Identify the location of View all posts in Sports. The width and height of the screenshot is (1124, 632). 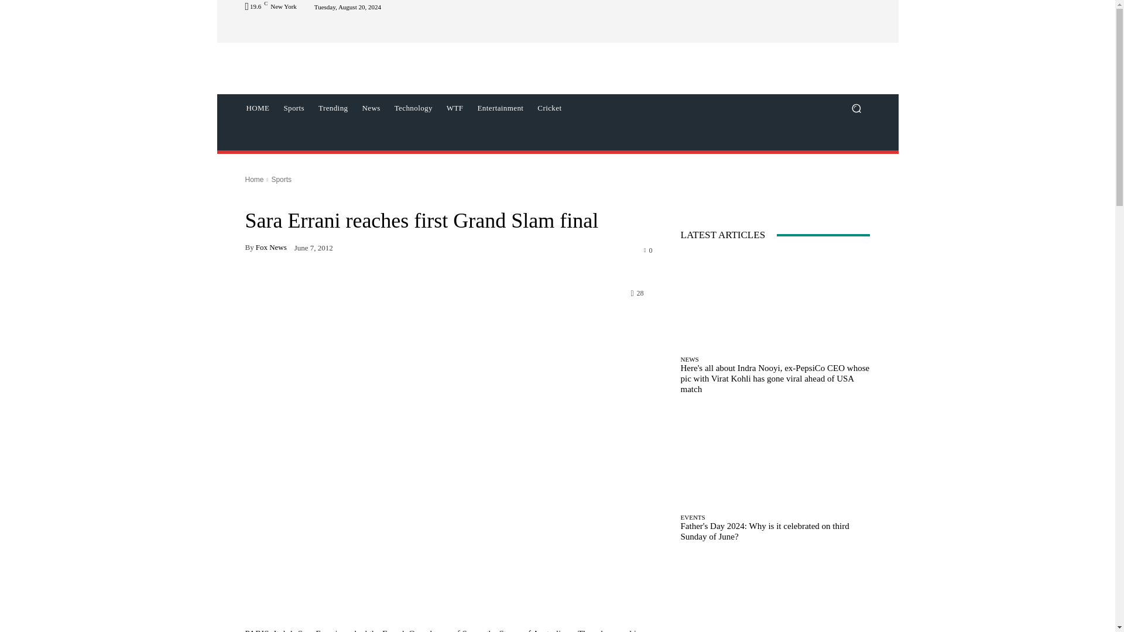
(281, 180).